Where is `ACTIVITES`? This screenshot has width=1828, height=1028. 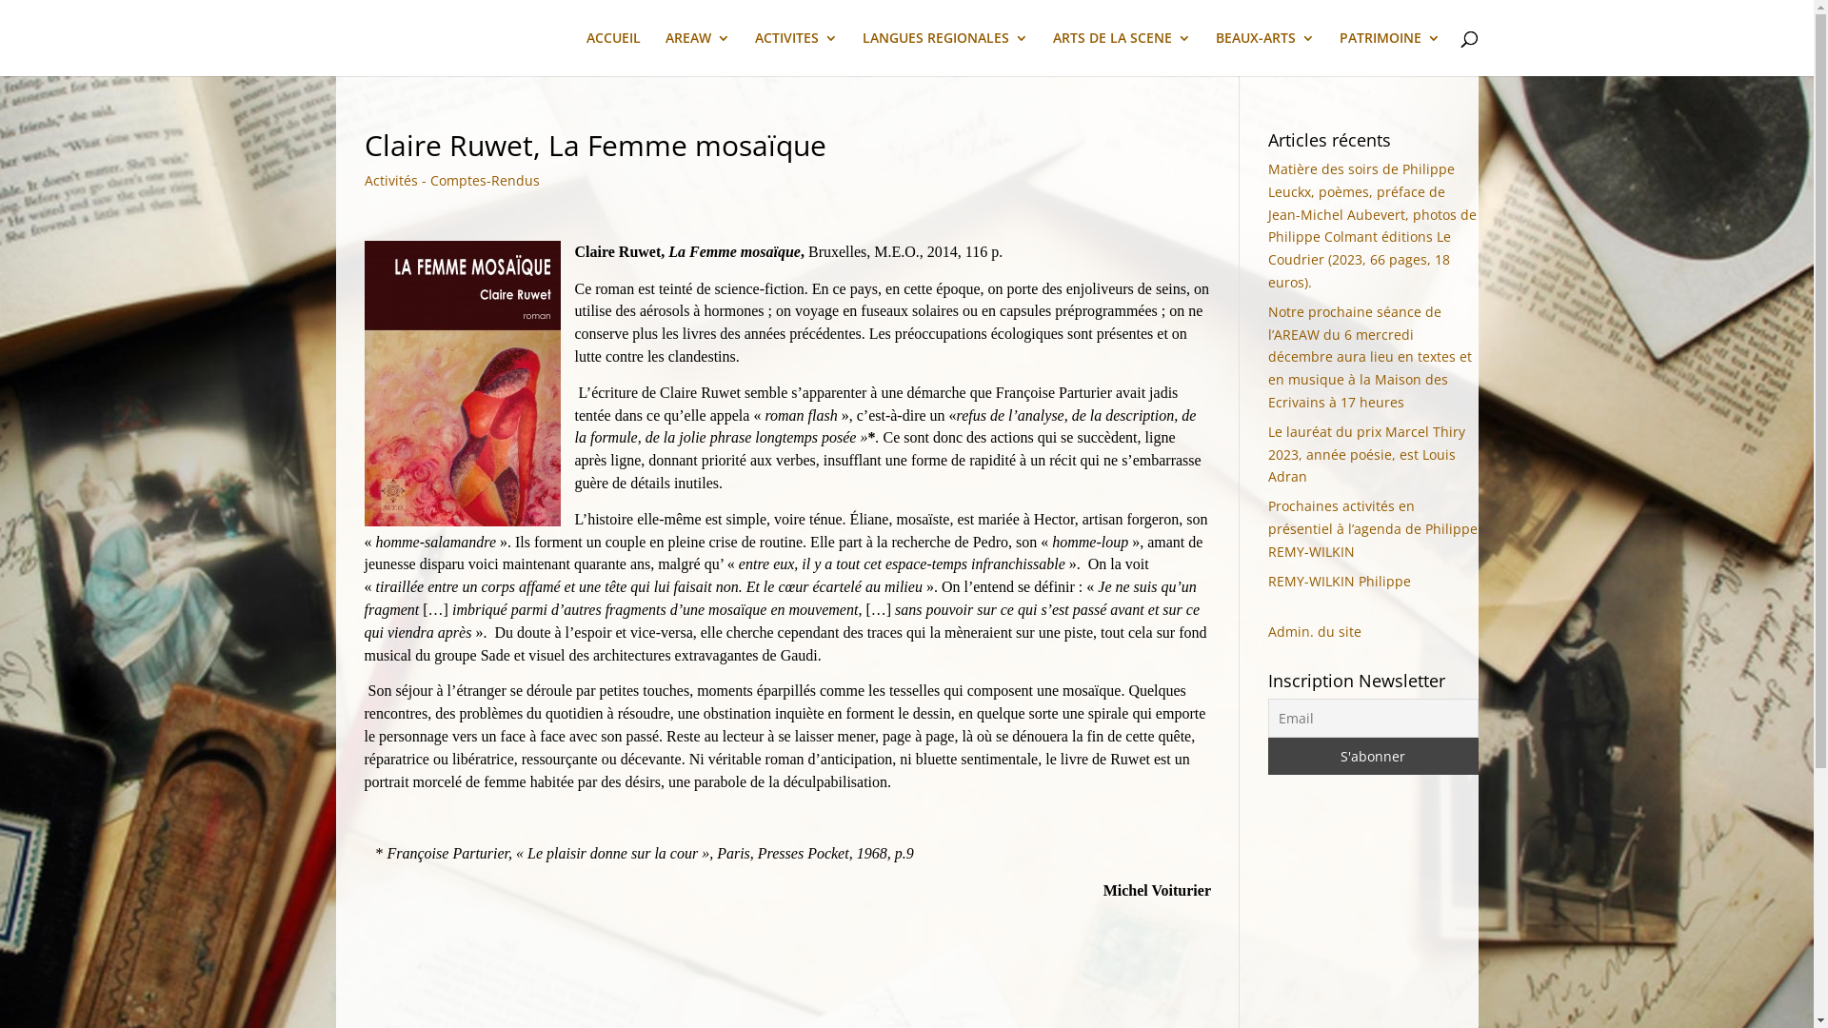
ACTIVITES is located at coordinates (796, 53).